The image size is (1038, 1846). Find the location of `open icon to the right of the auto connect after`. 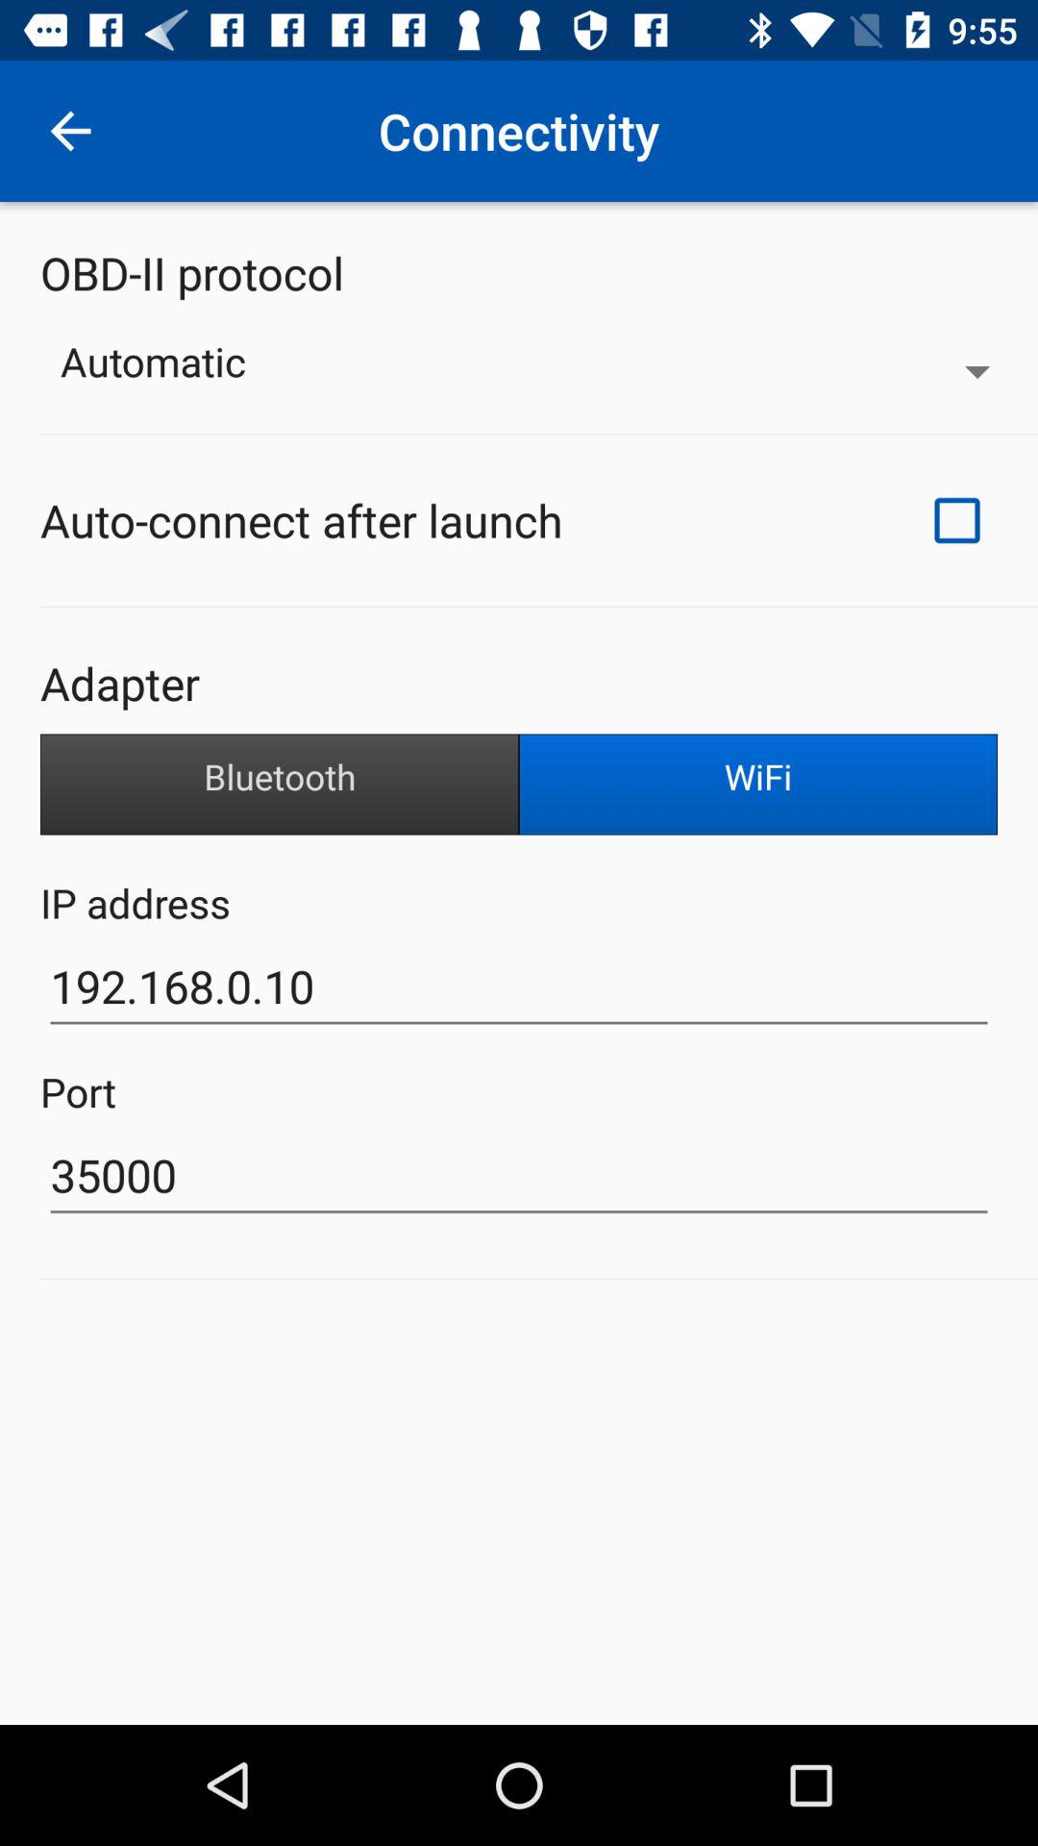

open icon to the right of the auto connect after is located at coordinates (957, 520).